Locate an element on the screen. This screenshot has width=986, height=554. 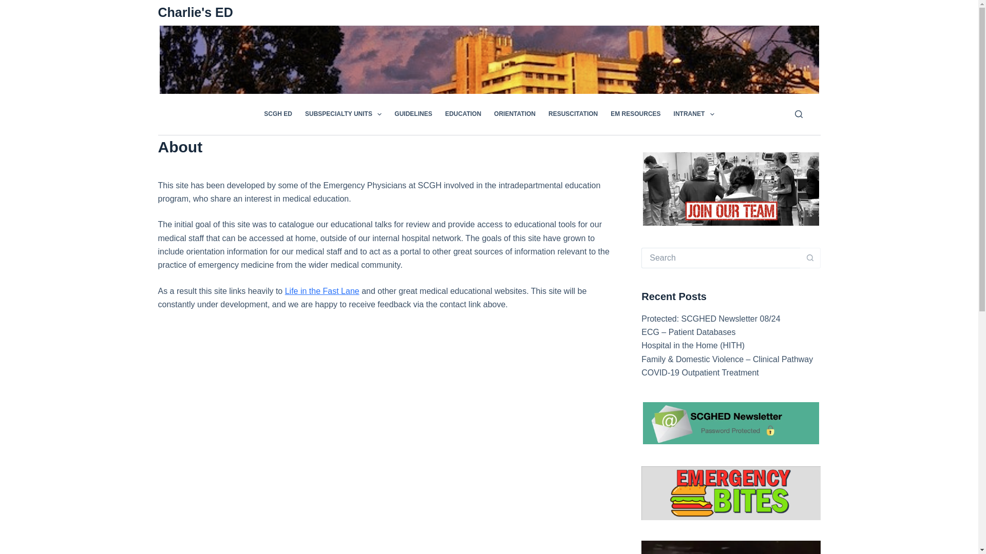
Newsletter is located at coordinates (731, 422).